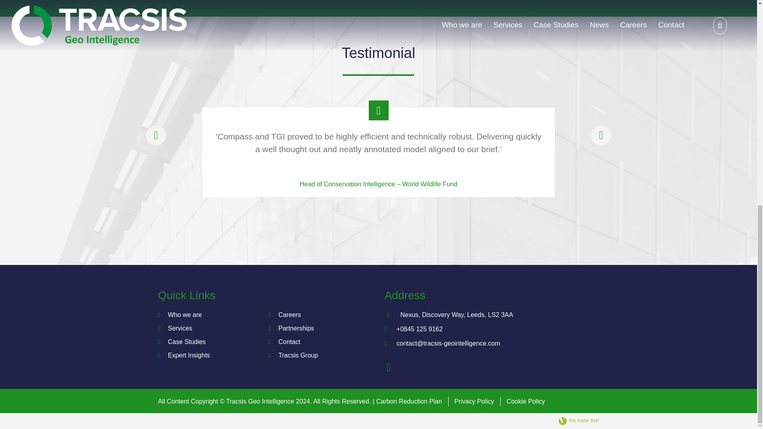  What do you see at coordinates (389, 368) in the screenshot?
I see `Link to Tracsis Geo Intelligence LinkedIn page` at bounding box center [389, 368].